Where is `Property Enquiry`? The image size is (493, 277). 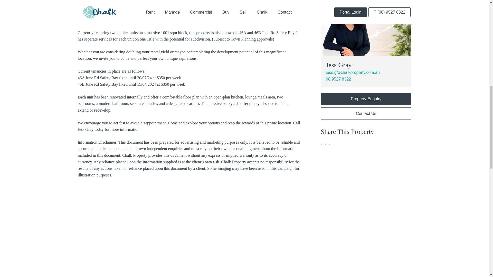 Property Enquiry is located at coordinates (366, 99).